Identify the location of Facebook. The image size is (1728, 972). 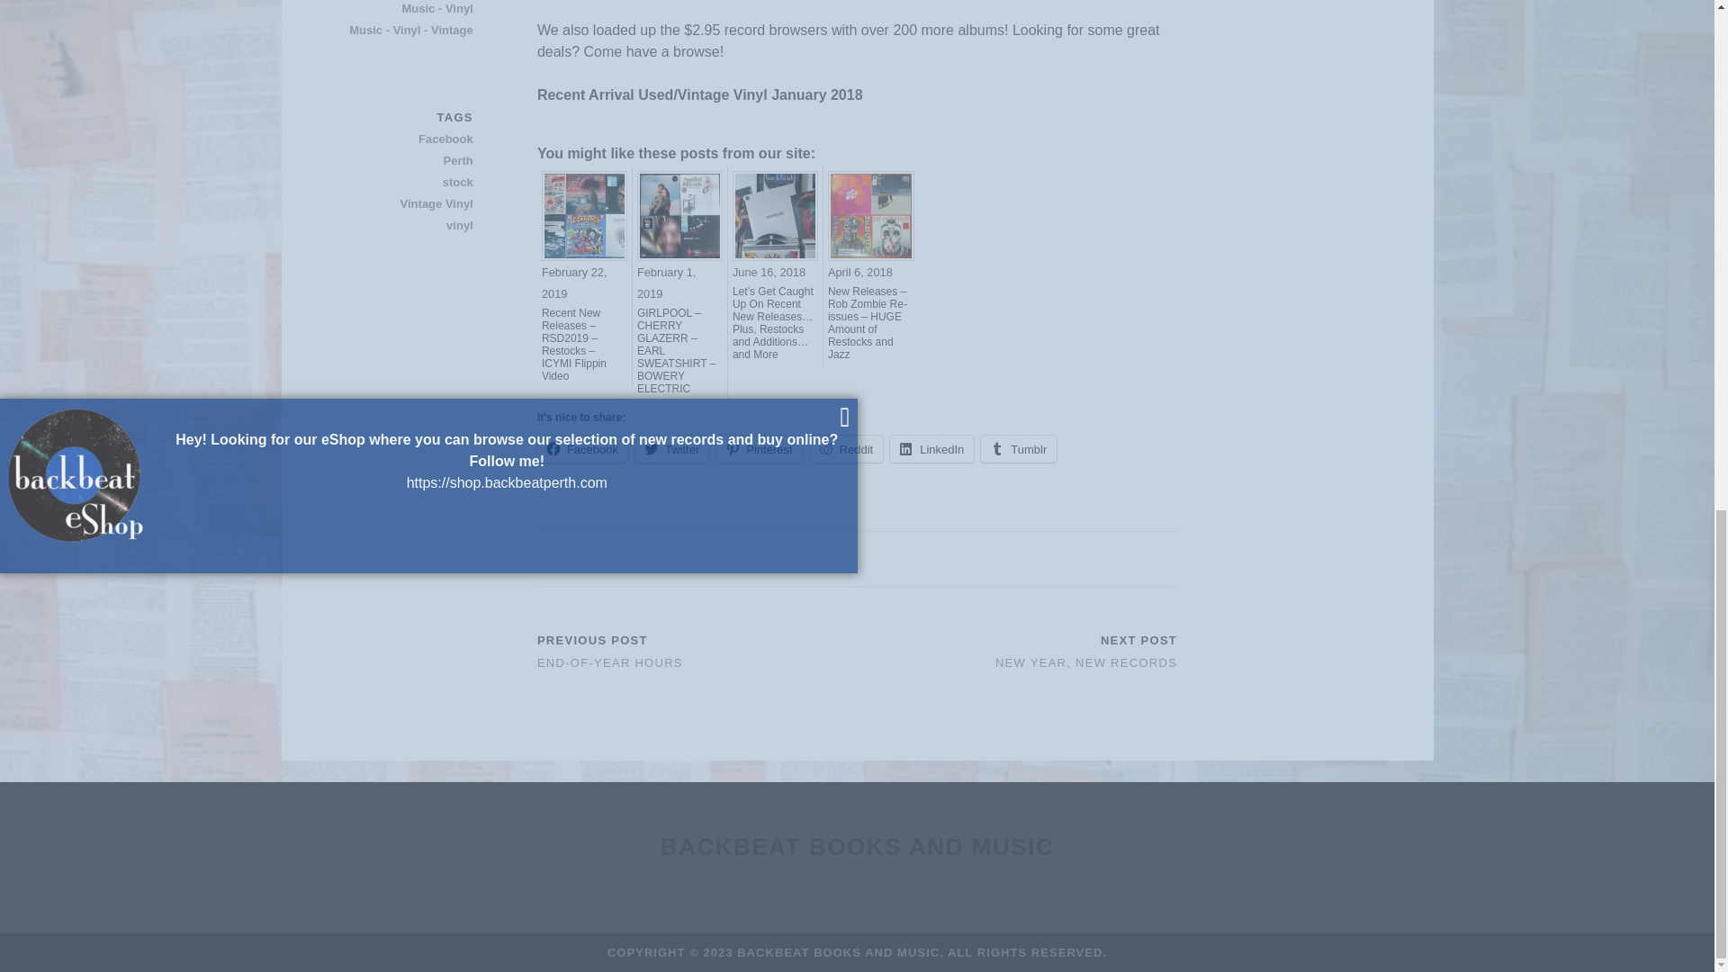
(583, 448).